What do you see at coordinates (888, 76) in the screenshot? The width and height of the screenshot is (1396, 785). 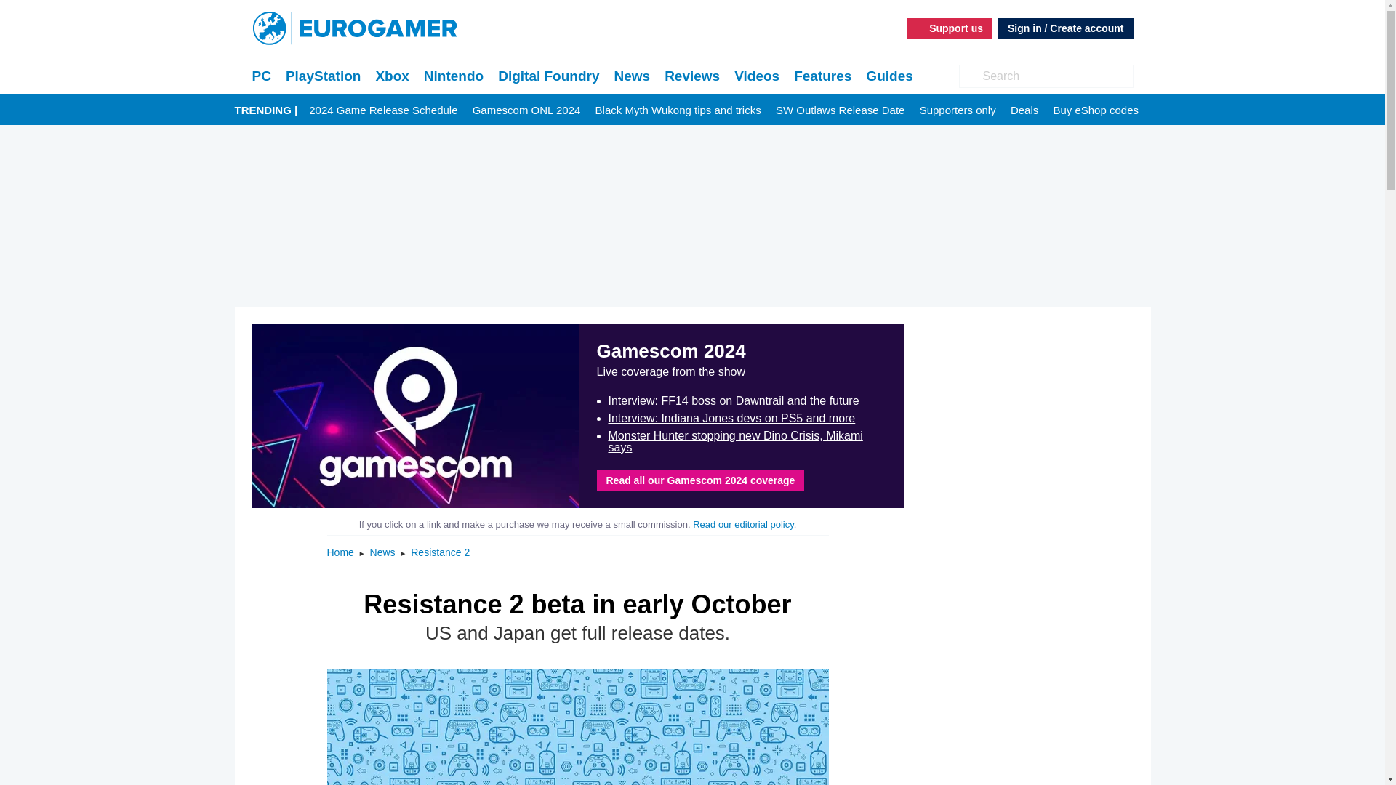 I see `Guides` at bounding box center [888, 76].